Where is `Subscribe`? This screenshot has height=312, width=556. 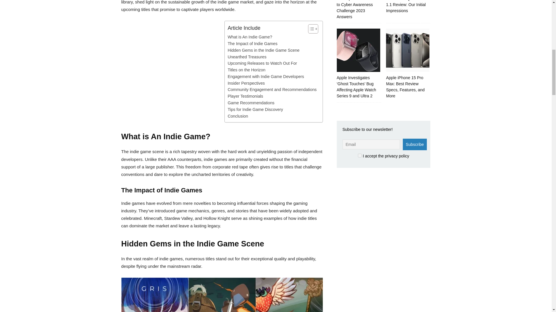
Subscribe is located at coordinates (414, 144).